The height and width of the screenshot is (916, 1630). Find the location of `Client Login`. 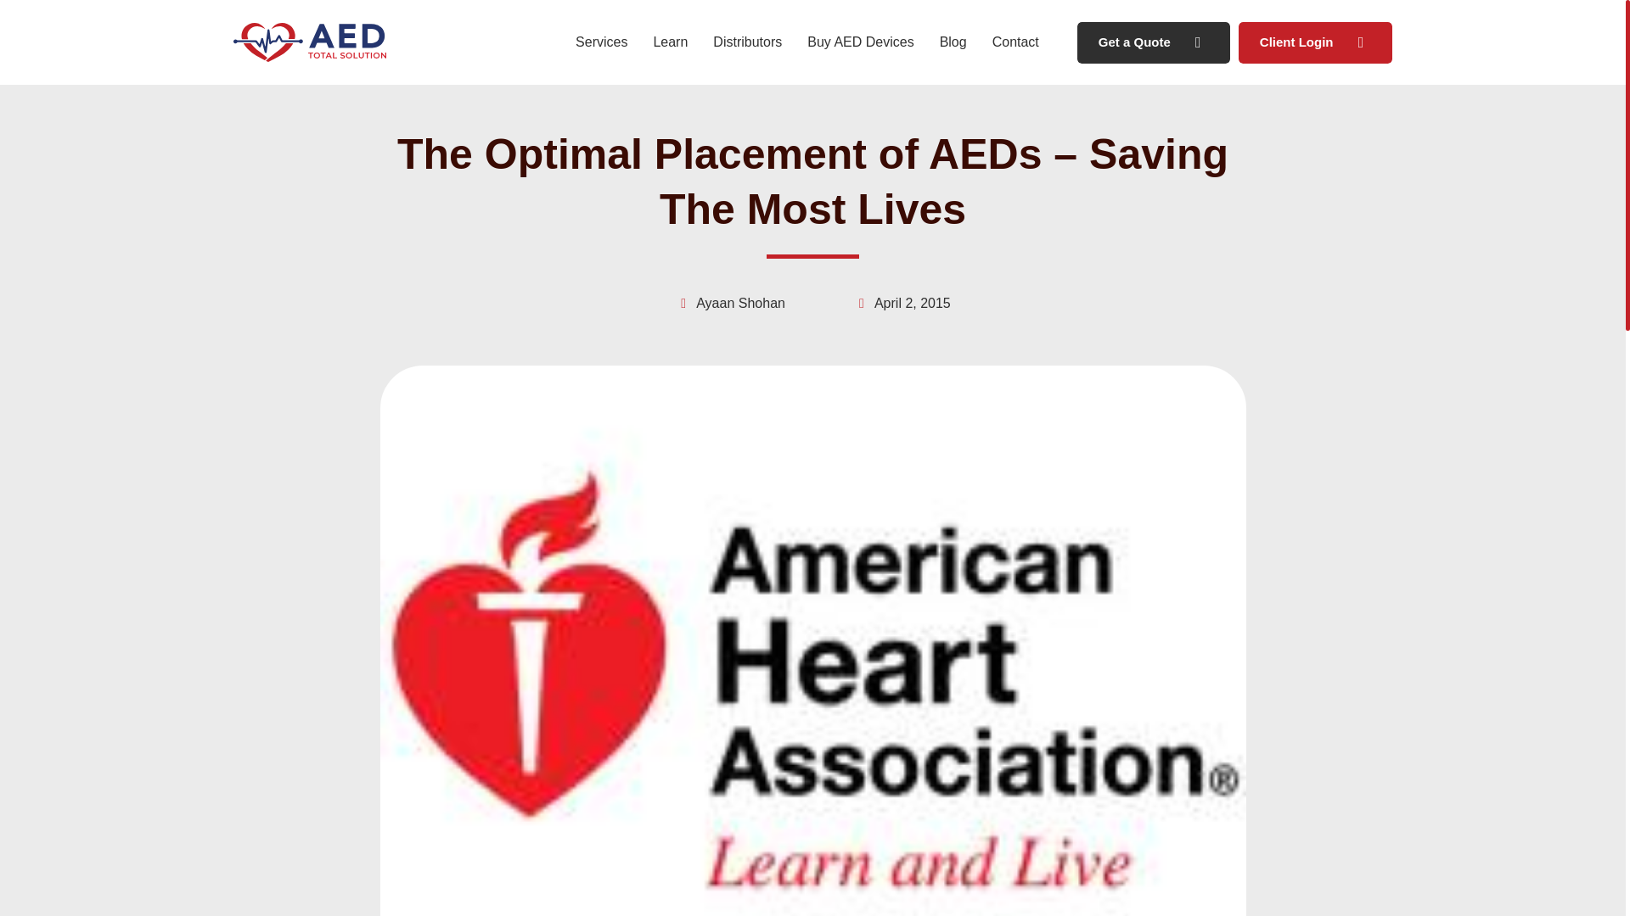

Client Login is located at coordinates (1316, 42).